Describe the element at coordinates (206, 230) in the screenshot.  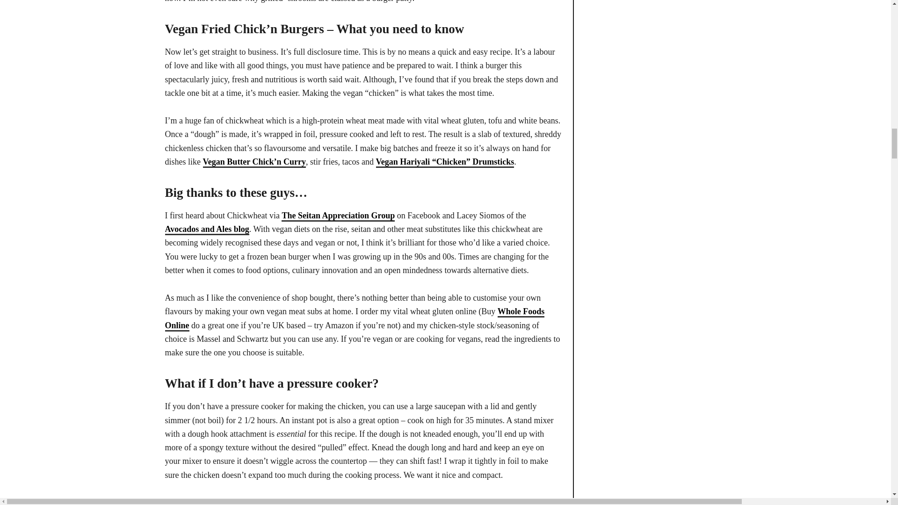
I see `Avocados and Ales blog` at that location.